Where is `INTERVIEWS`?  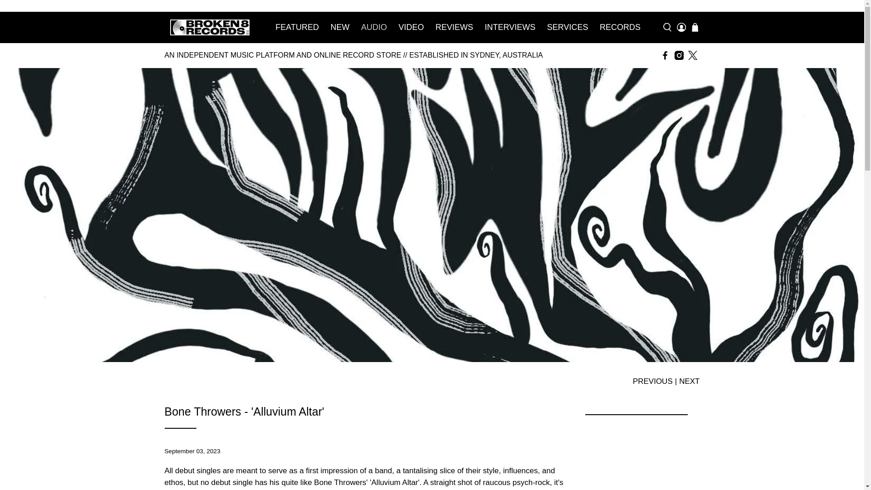
INTERVIEWS is located at coordinates (510, 27).